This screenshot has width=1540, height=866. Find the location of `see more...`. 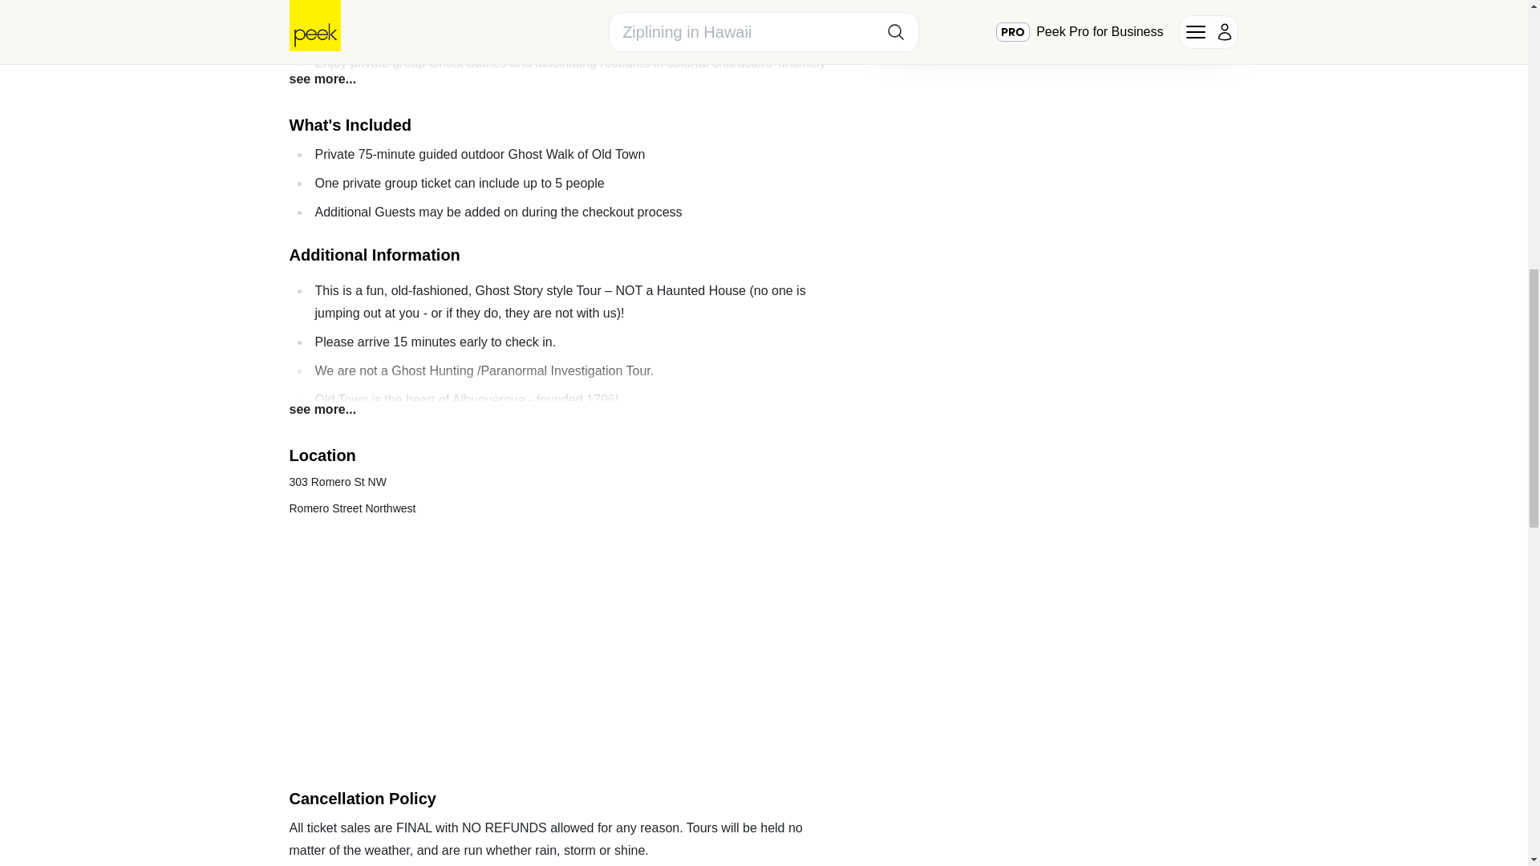

see more... is located at coordinates (322, 409).